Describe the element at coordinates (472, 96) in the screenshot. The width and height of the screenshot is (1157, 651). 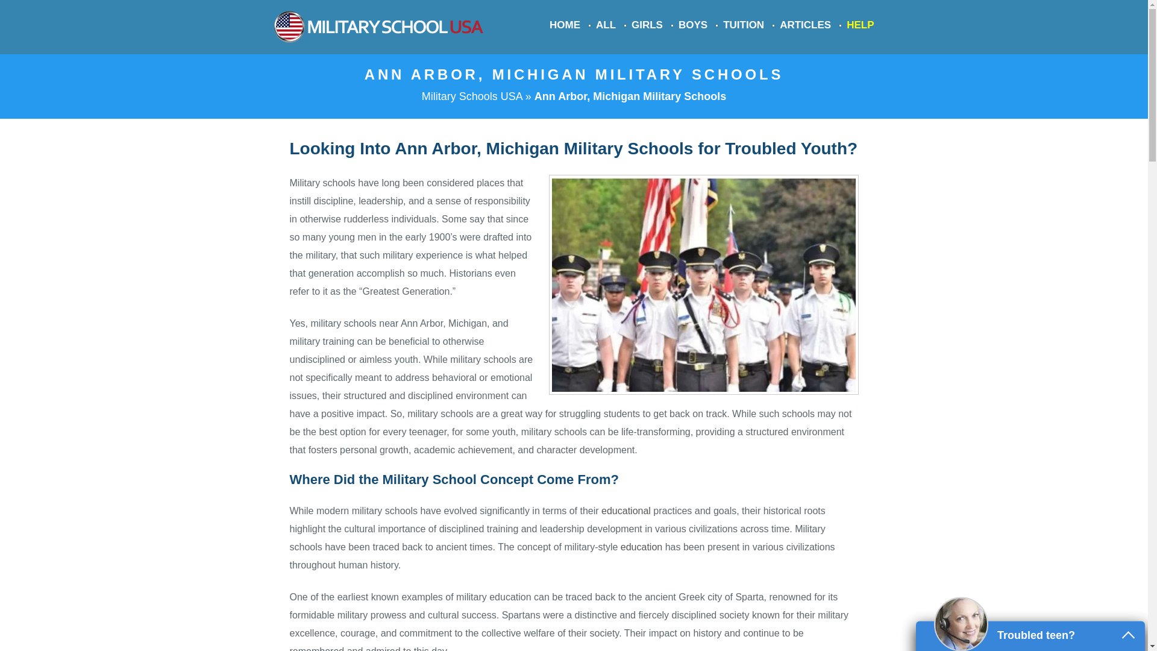
I see `Military Schools USA` at that location.